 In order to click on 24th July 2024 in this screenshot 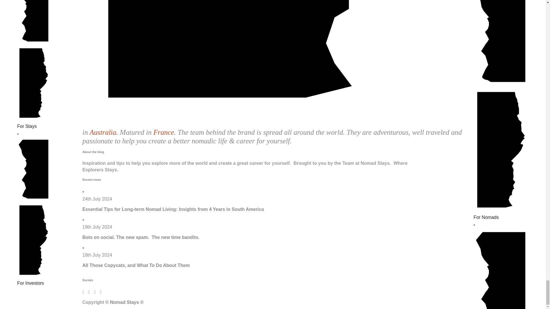, I will do `click(97, 199)`.